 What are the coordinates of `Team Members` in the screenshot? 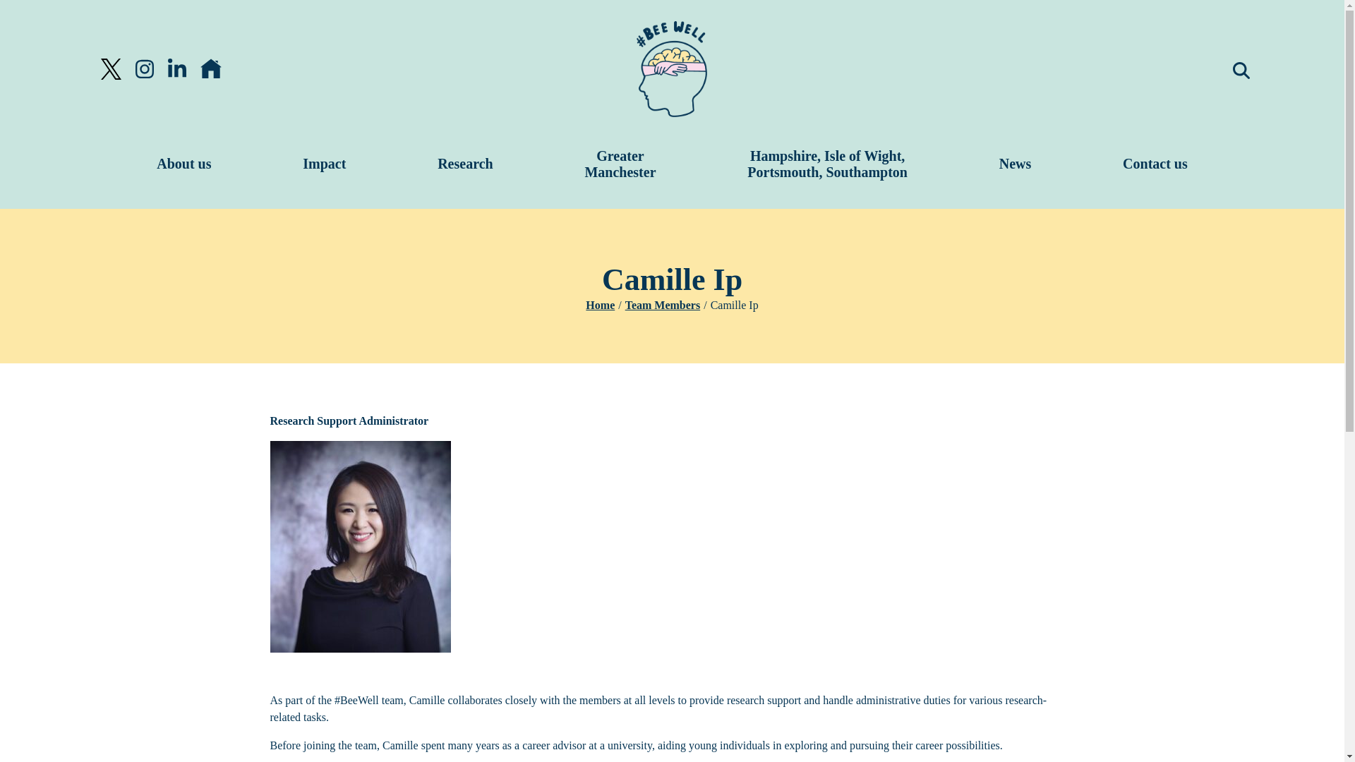 It's located at (662, 305).